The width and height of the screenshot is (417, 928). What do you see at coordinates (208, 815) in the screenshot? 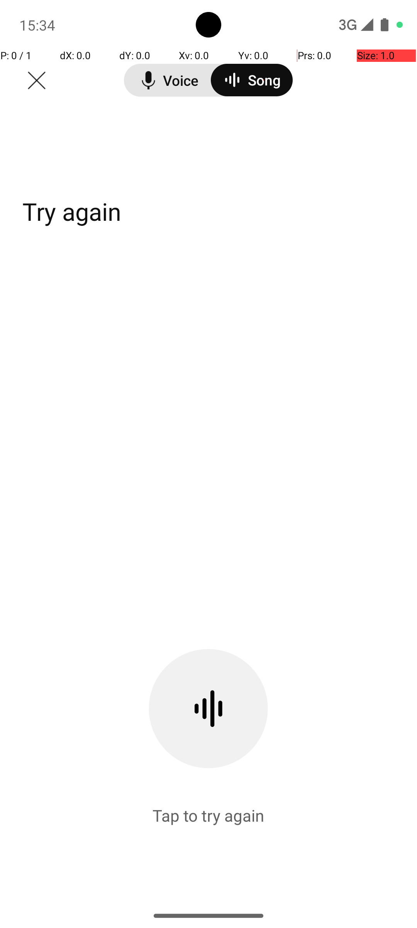
I see `Tap to try again` at bounding box center [208, 815].